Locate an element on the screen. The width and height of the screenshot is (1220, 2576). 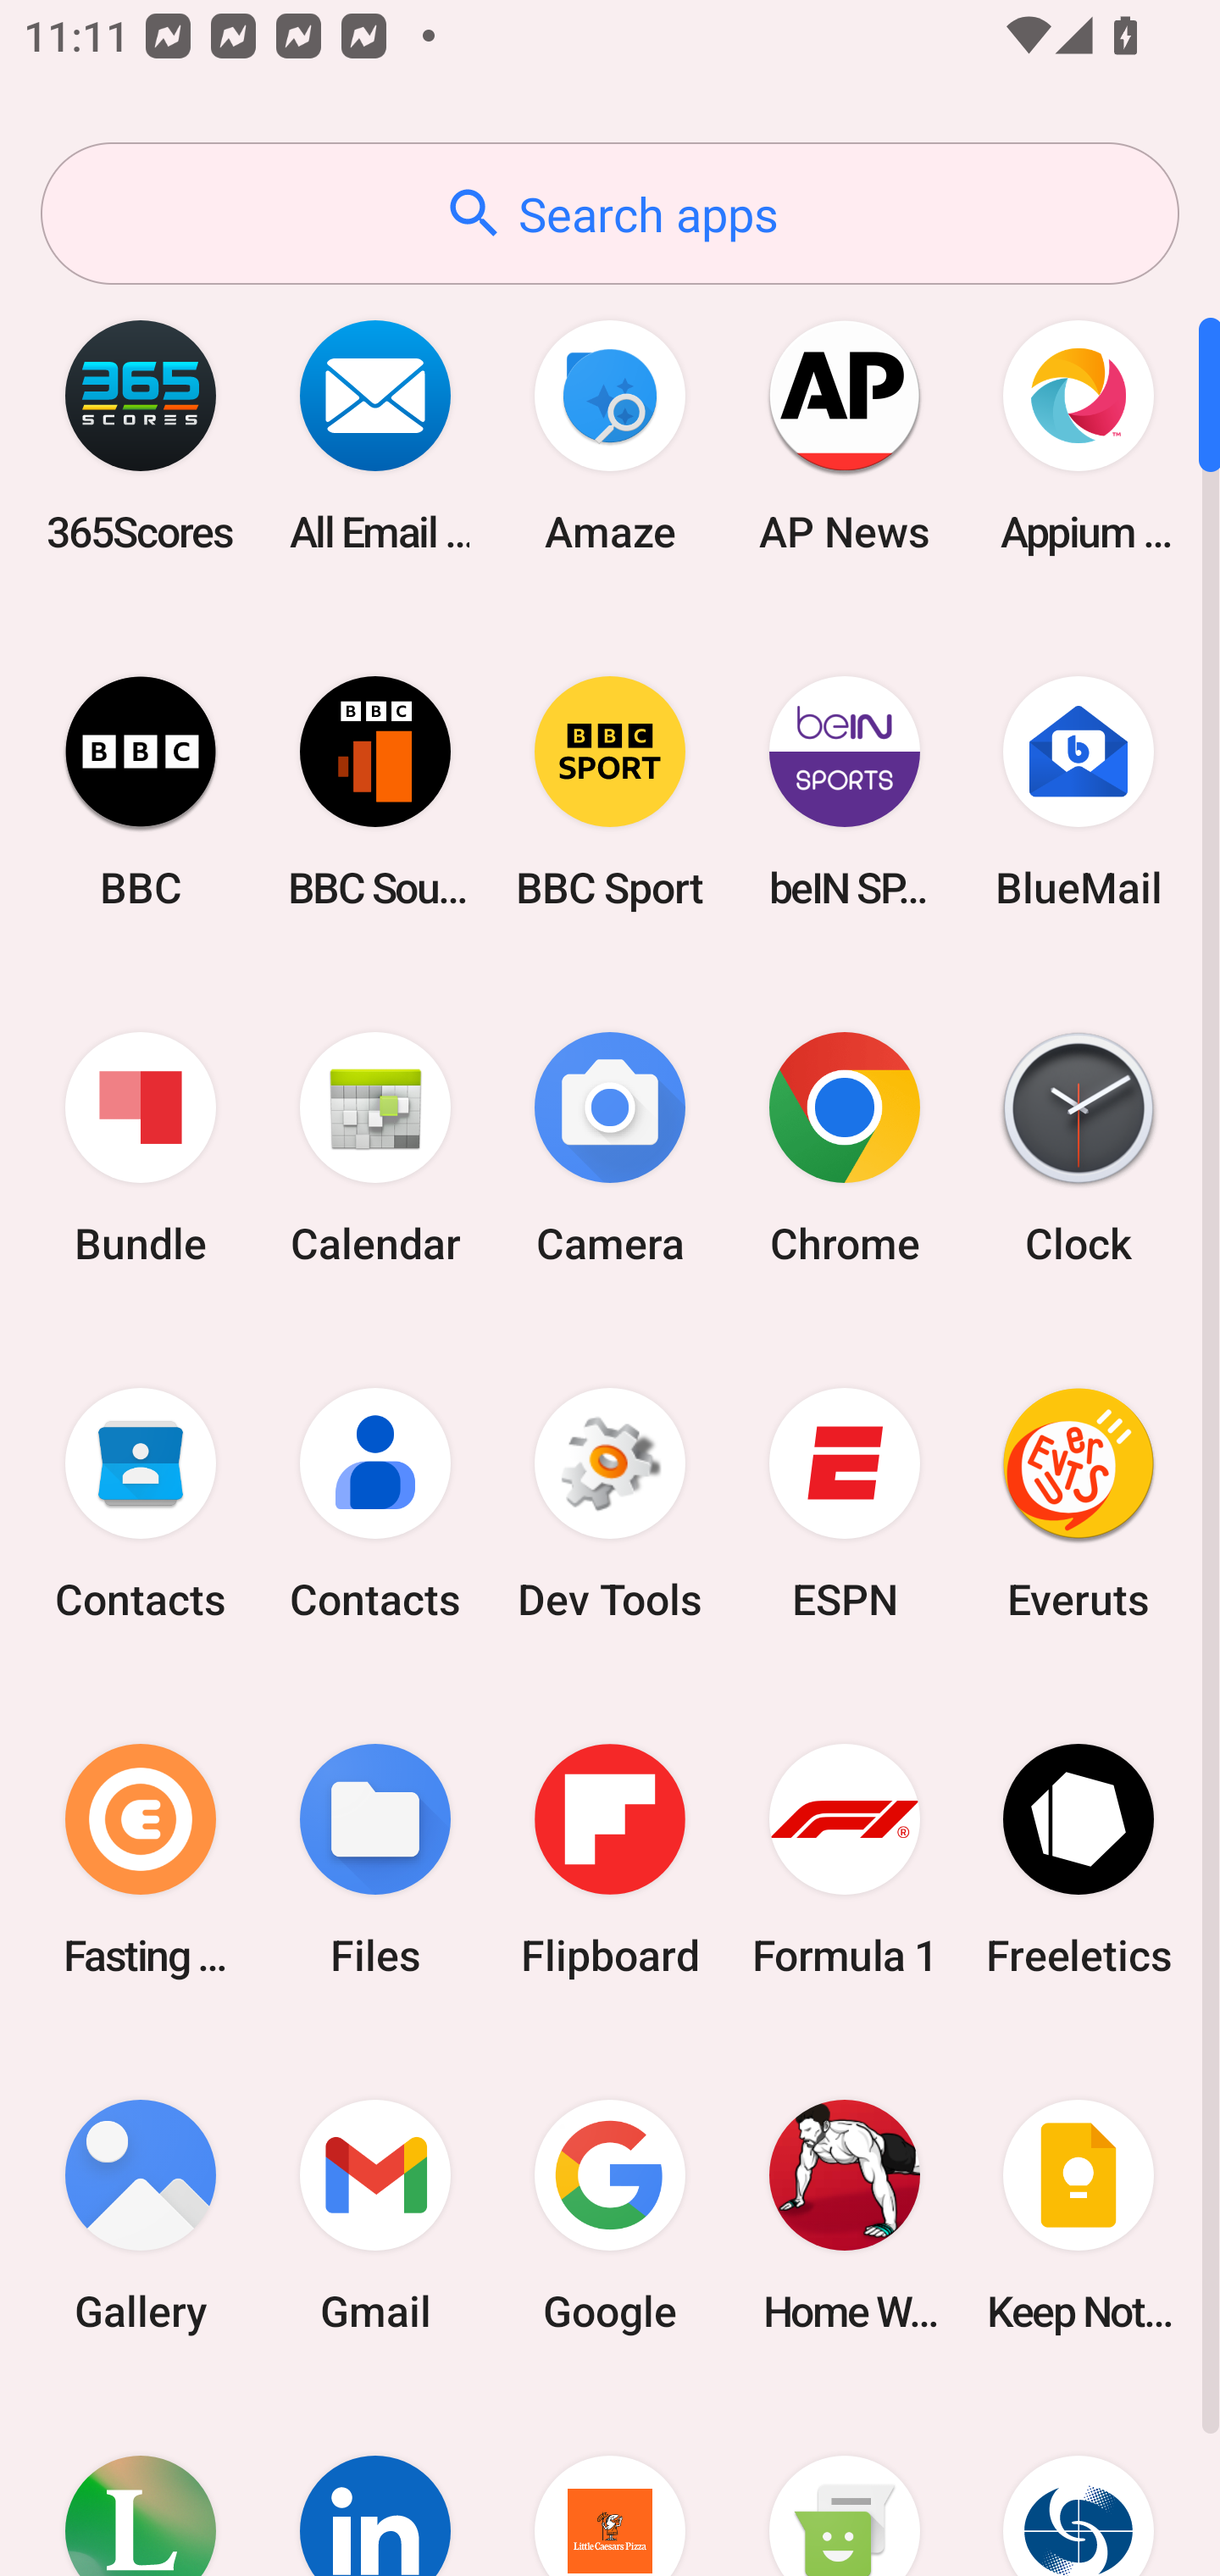
Camera is located at coordinates (610, 1149).